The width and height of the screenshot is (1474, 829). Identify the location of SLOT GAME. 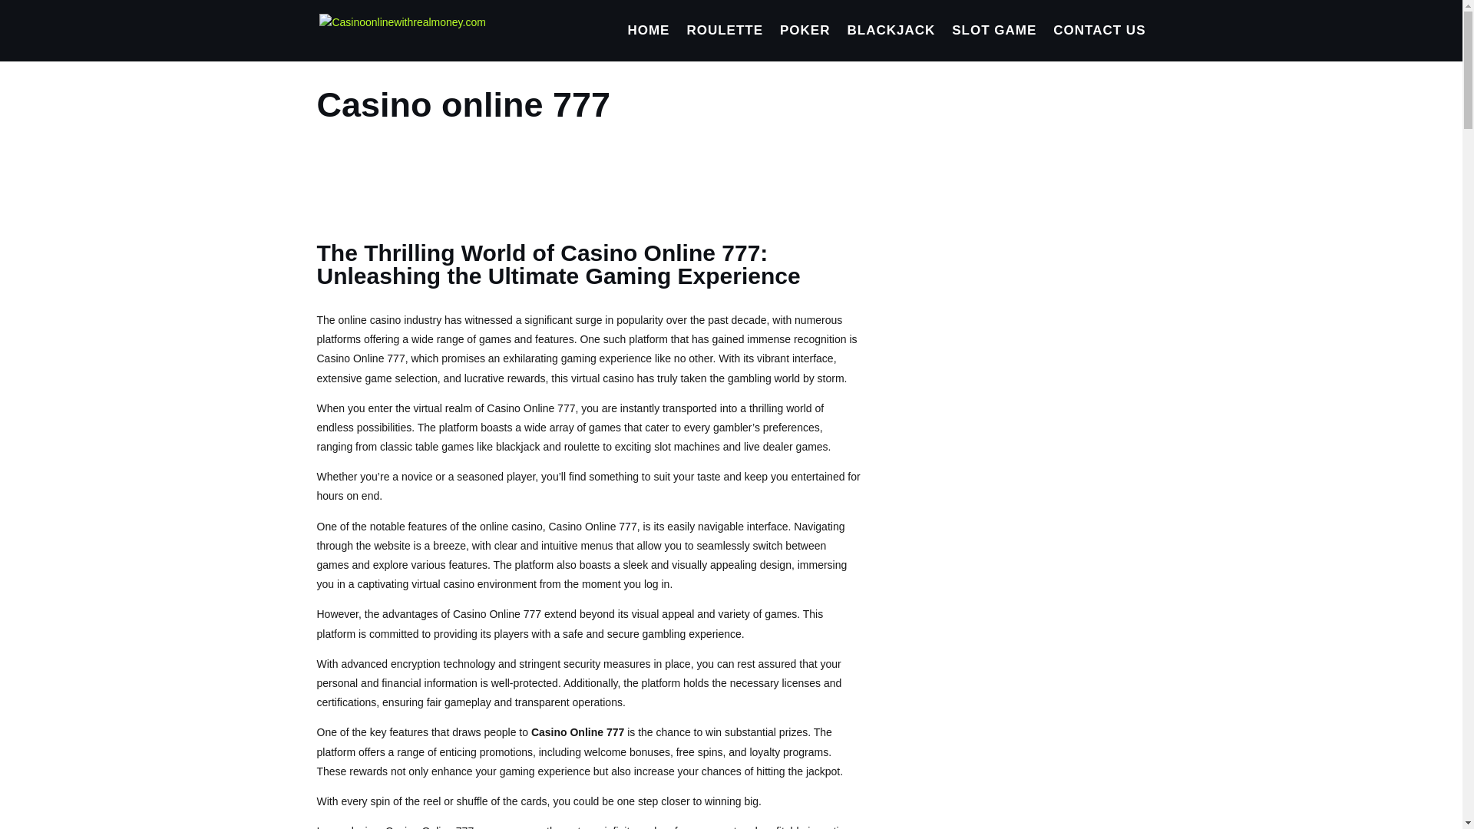
(993, 43).